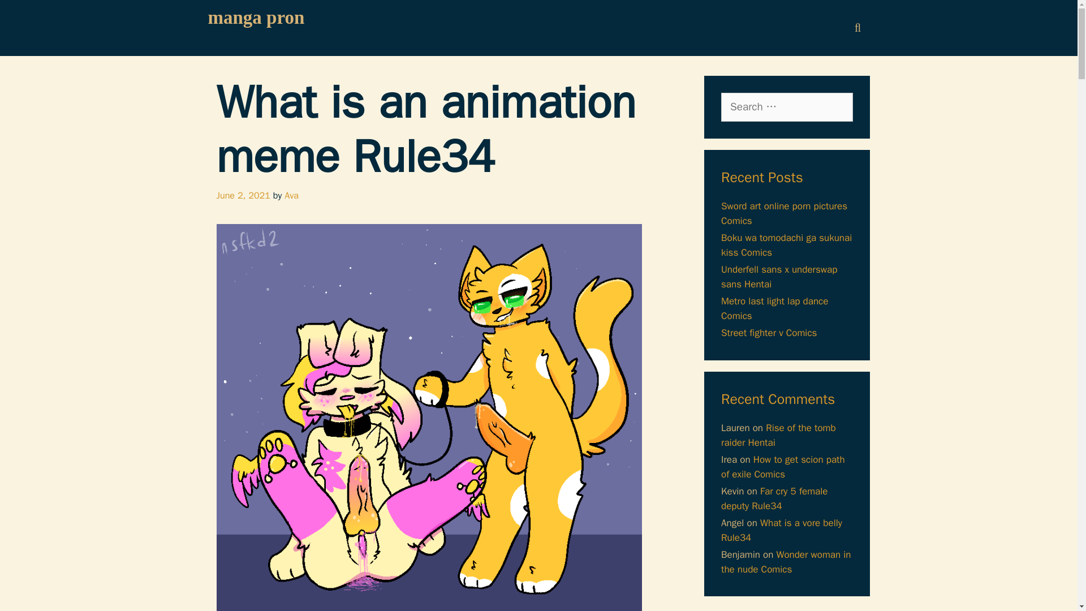 Image resolution: width=1086 pixels, height=611 pixels. Describe the element at coordinates (774, 308) in the screenshot. I see `Metro last light lap dance Comics` at that location.